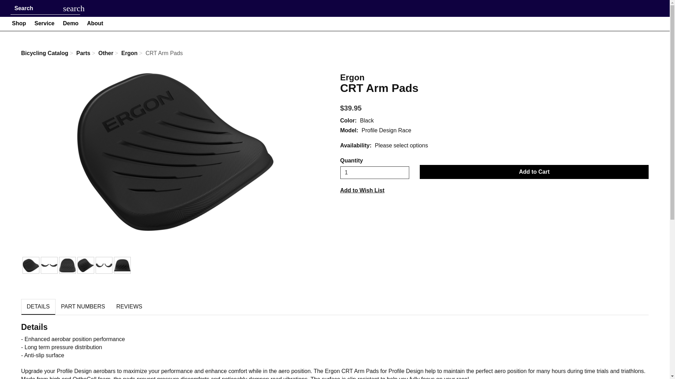 This screenshot has height=379, width=675. Describe the element at coordinates (19, 23) in the screenshot. I see `Shop` at that location.